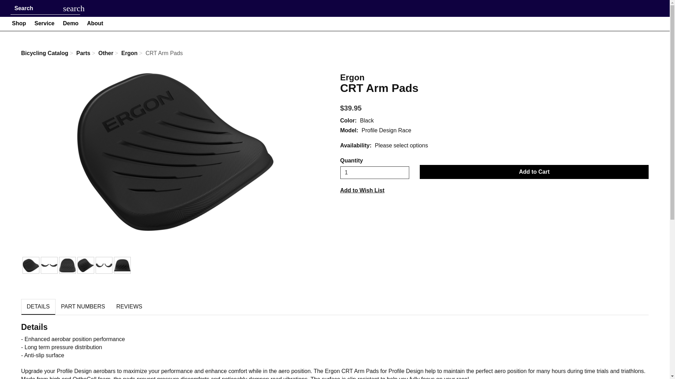 This screenshot has height=379, width=675. Describe the element at coordinates (19, 23) in the screenshot. I see `Shop` at that location.